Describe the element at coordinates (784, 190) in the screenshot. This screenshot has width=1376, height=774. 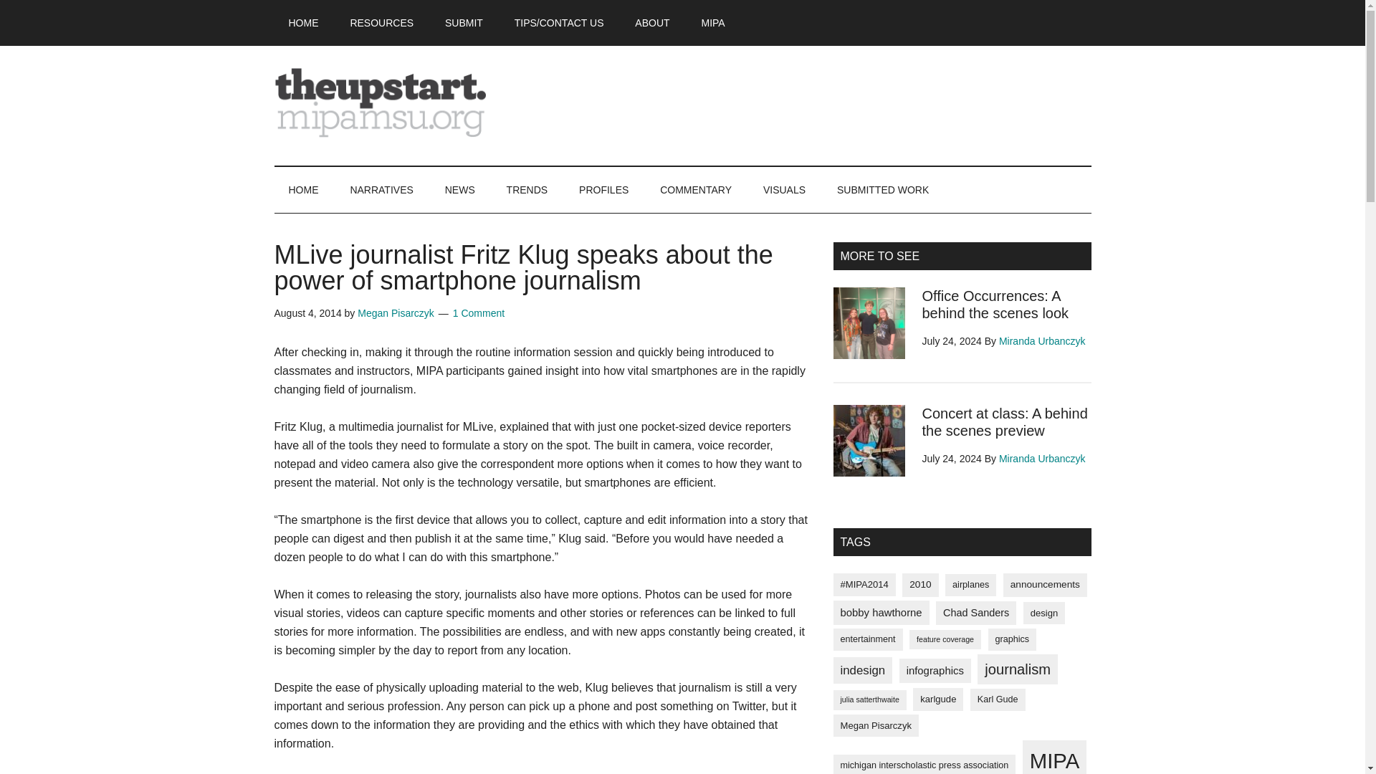
I see `VISUALS` at that location.